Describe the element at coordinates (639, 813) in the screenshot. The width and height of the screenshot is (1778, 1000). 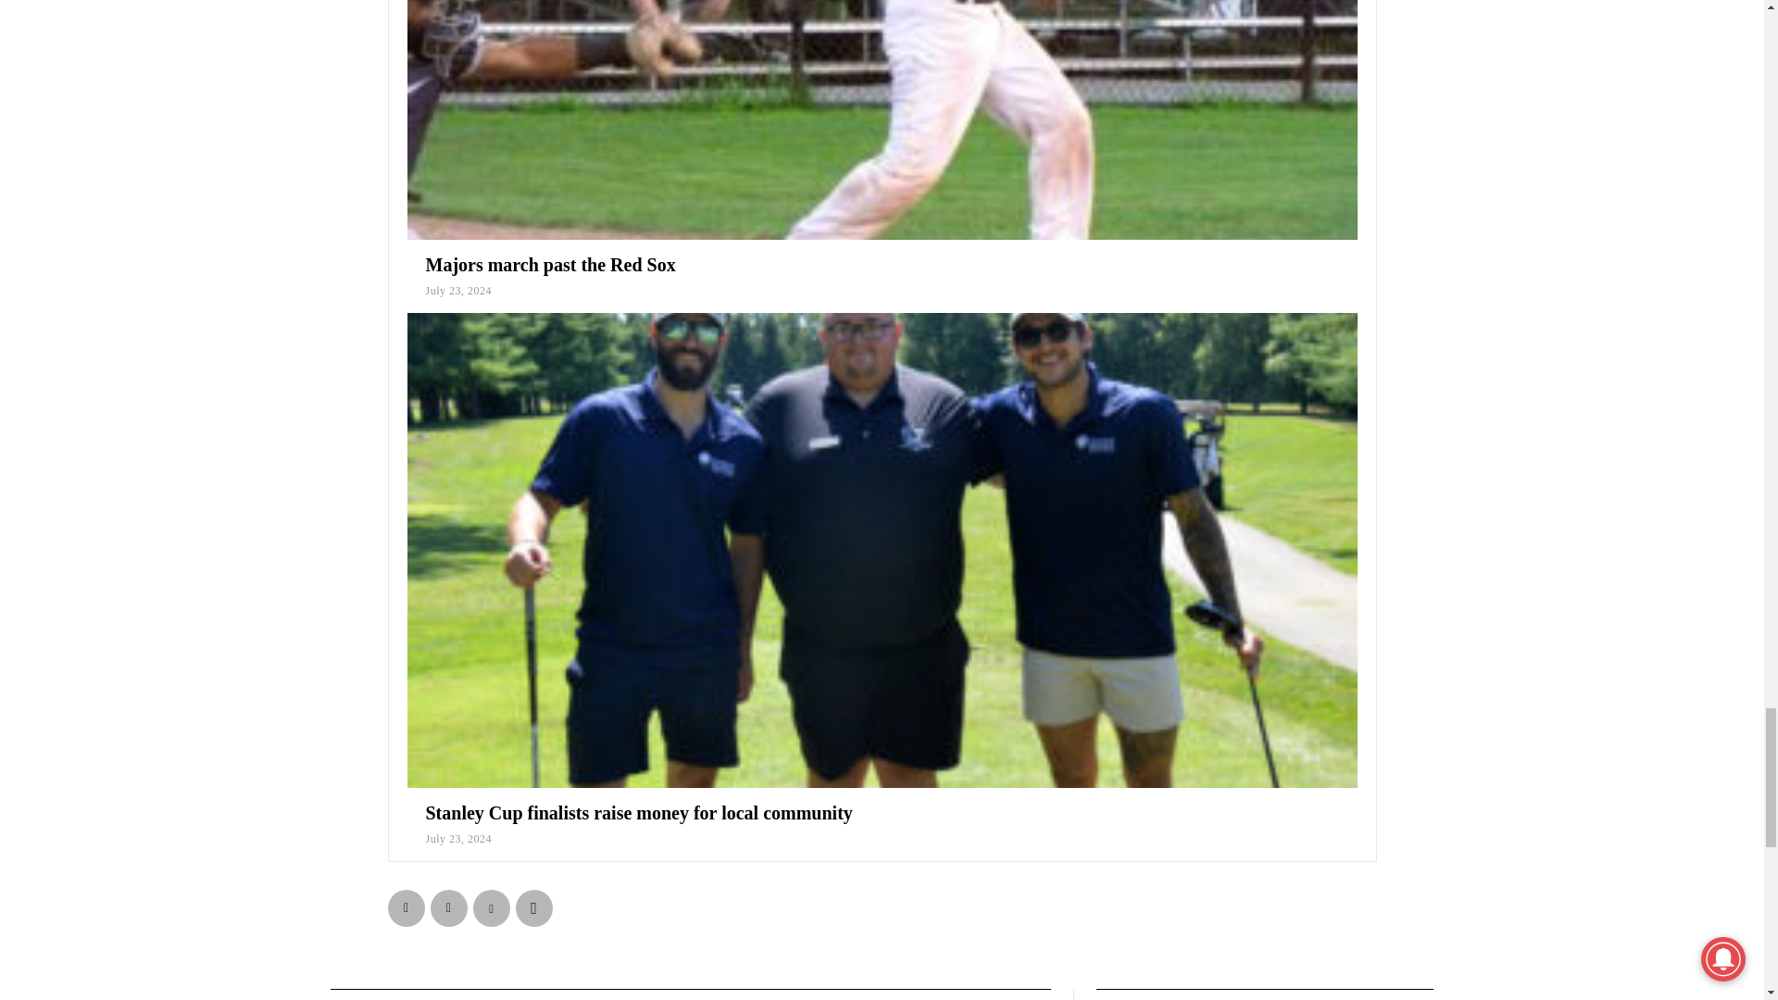
I see `Stanley Cup finalists raise money for local community` at that location.